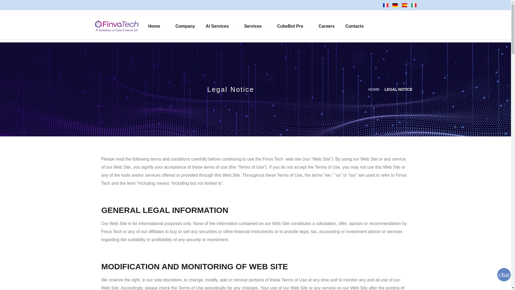  Describe the element at coordinates (292, 26) in the screenshot. I see `CubeBot Pro` at that location.